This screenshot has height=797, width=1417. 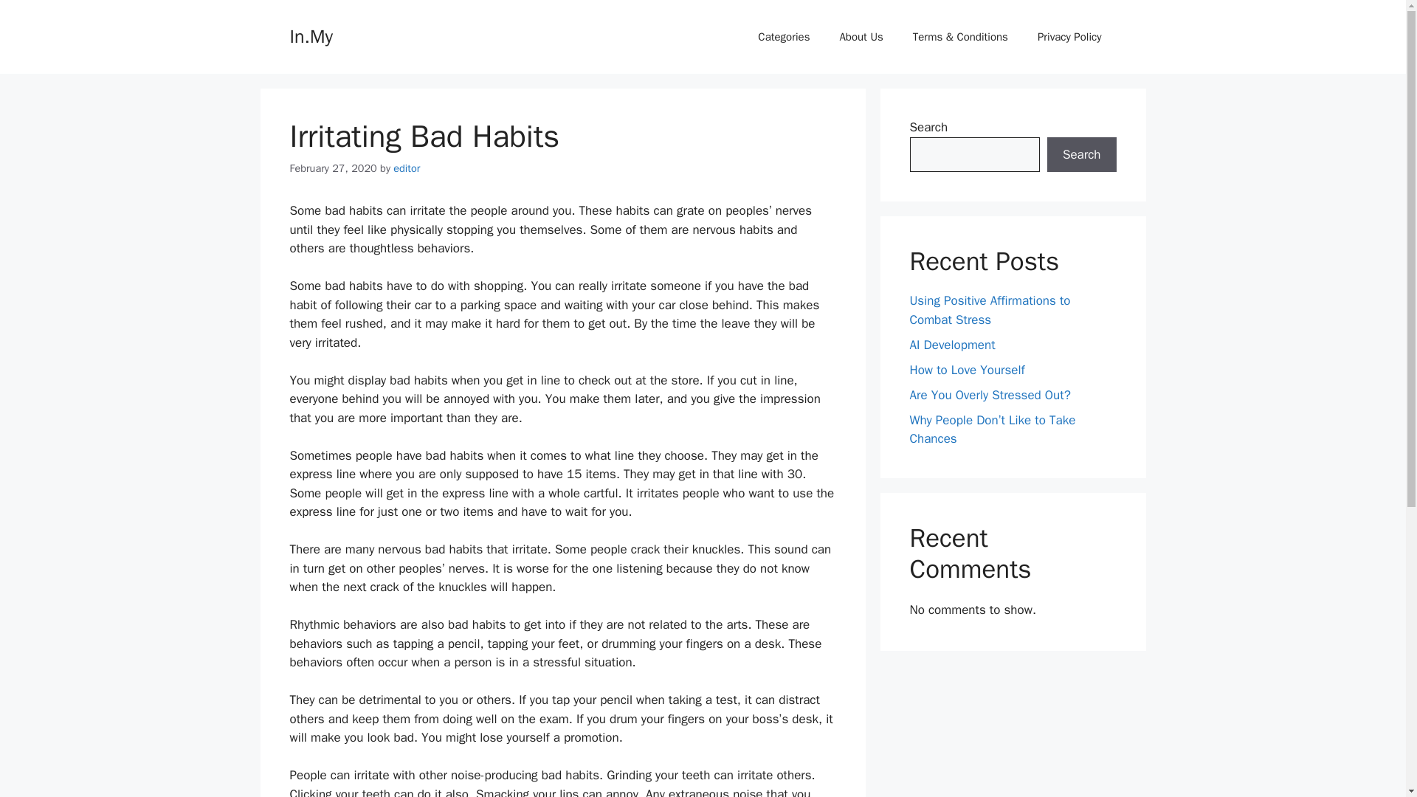 What do you see at coordinates (967, 369) in the screenshot?
I see `How to Love Yourself` at bounding box center [967, 369].